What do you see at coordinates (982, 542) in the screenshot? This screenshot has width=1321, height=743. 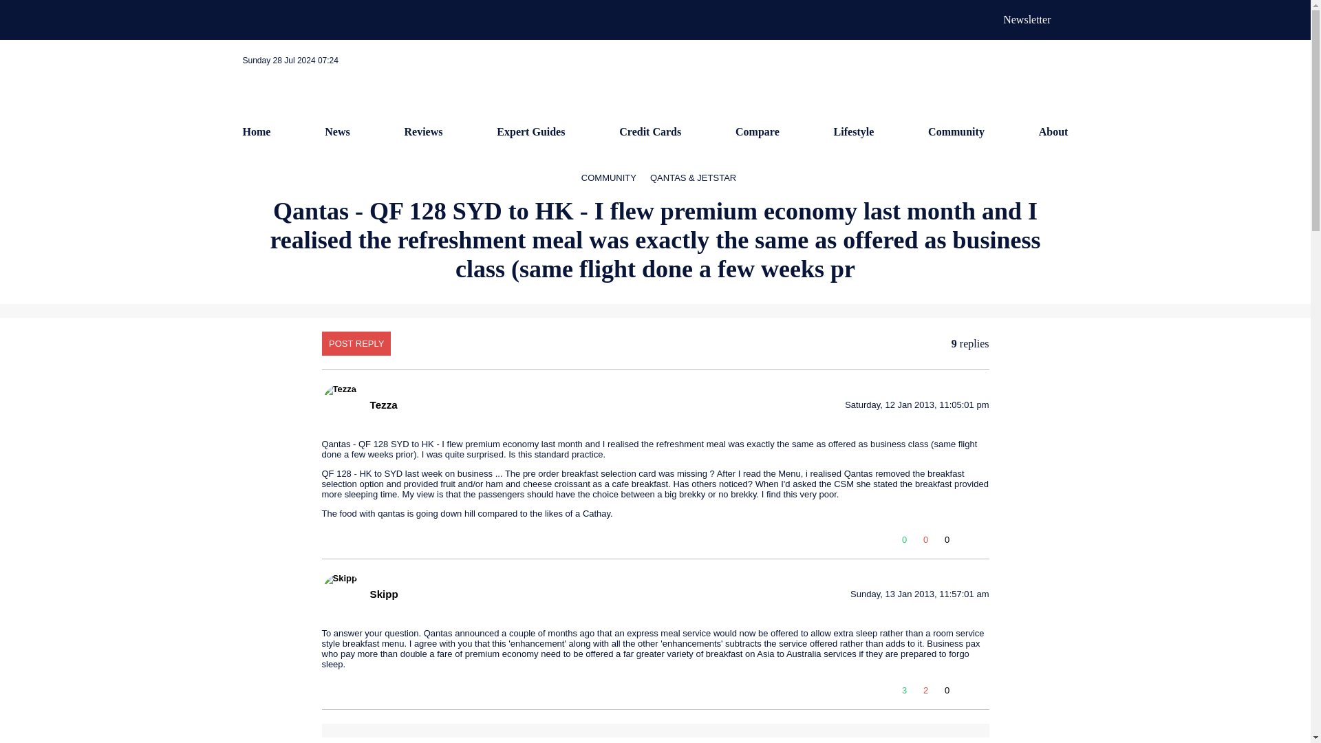 I see `Report this post` at bounding box center [982, 542].